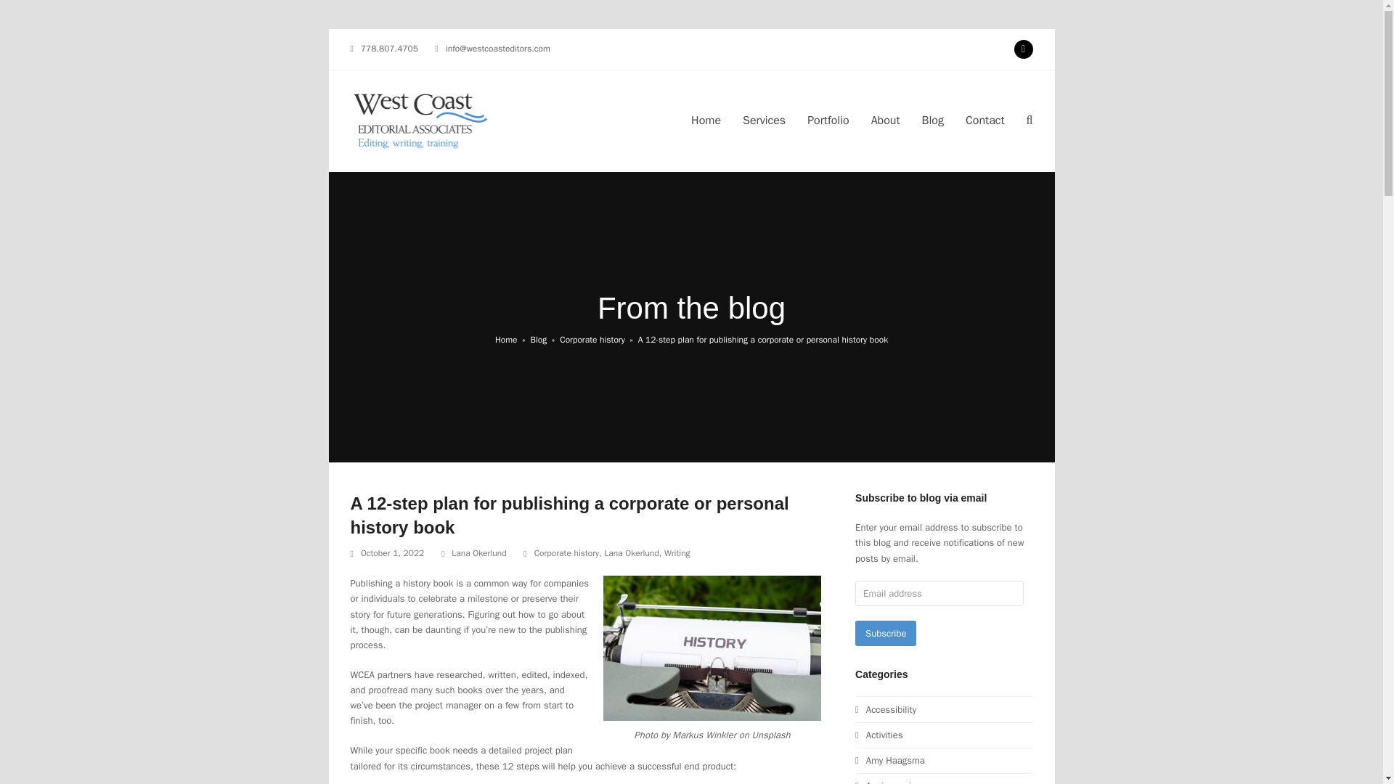 This screenshot has width=1394, height=784. Describe the element at coordinates (828, 121) in the screenshot. I see `Portfolio` at that location.